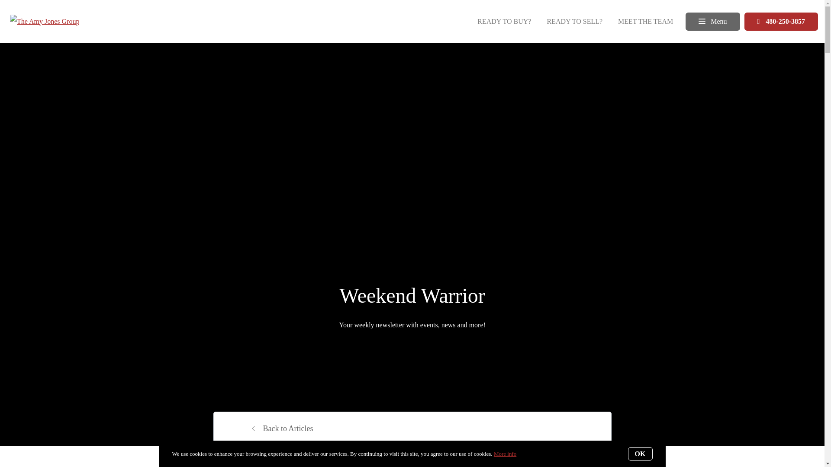  Describe the element at coordinates (574, 21) in the screenshot. I see `READY TO SELL?` at that location.